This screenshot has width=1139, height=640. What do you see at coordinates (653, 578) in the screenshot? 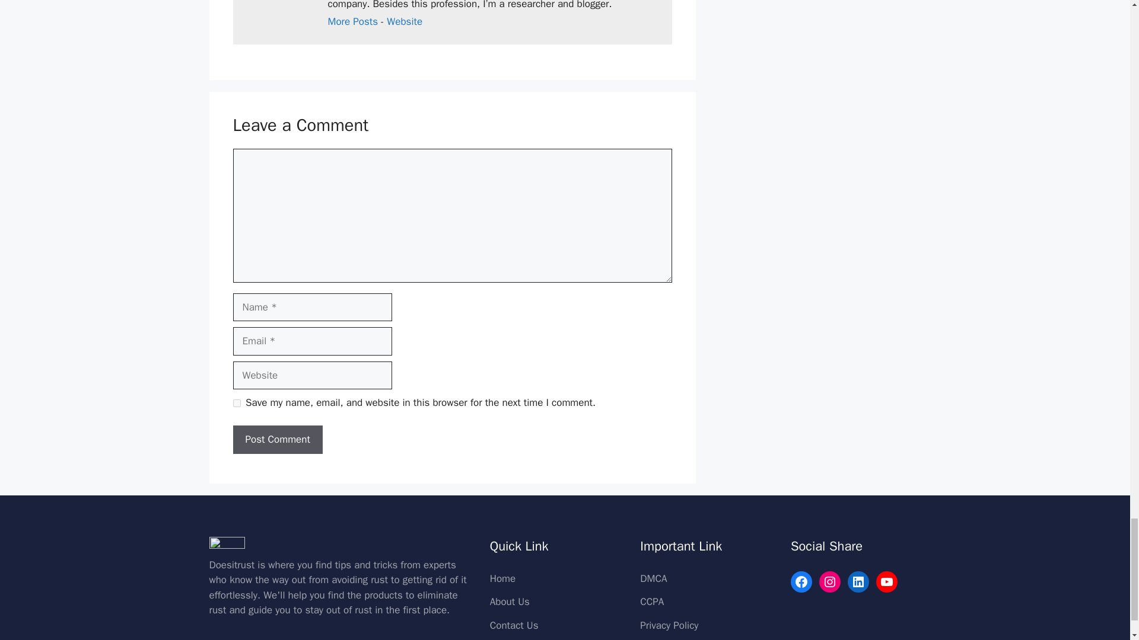
I see `DMCA` at bounding box center [653, 578].